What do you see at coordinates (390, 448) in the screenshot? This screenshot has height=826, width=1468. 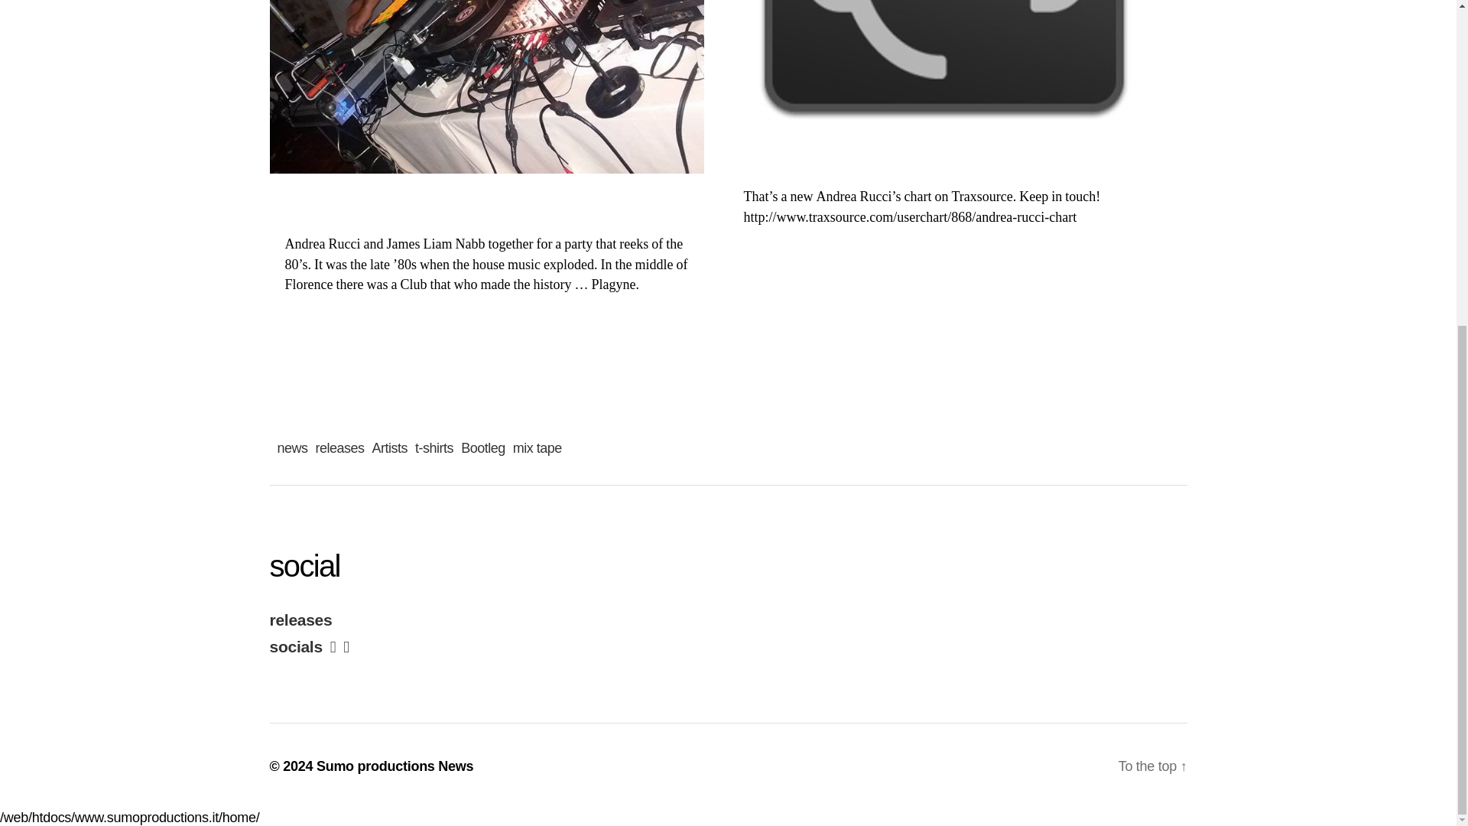 I see `Artists` at bounding box center [390, 448].